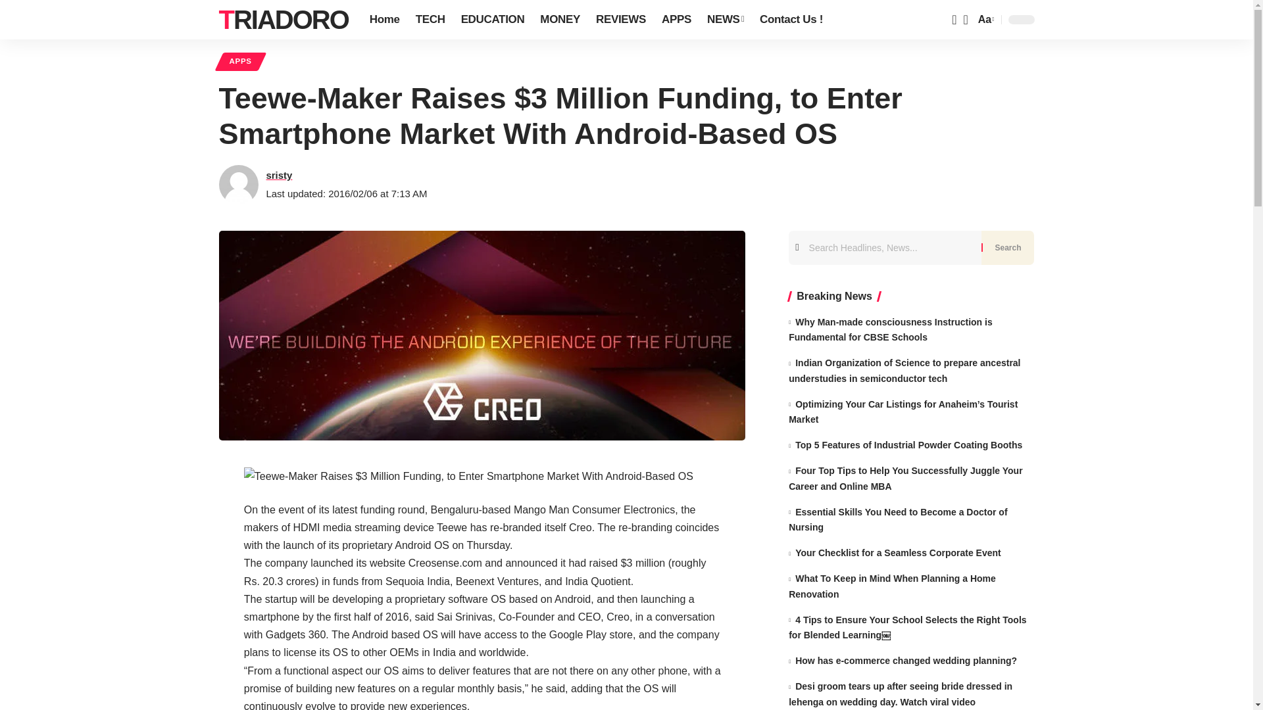 This screenshot has width=1263, height=710. I want to click on Triadoro, so click(283, 20).